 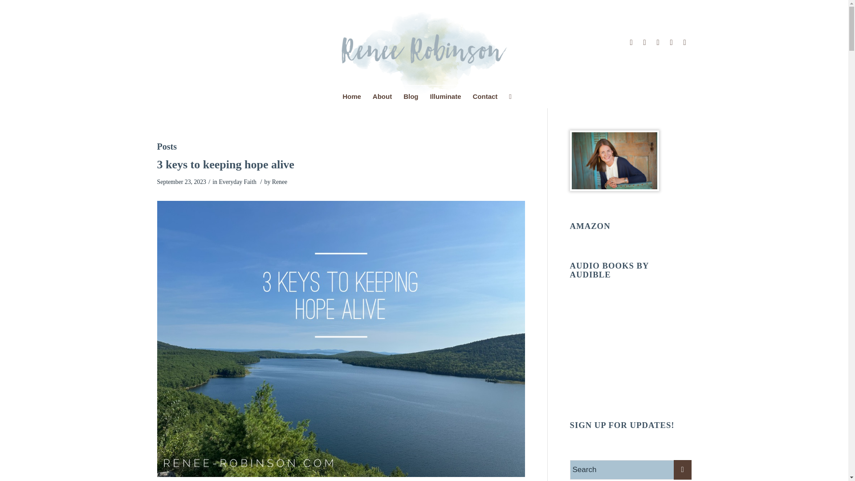 What do you see at coordinates (280, 182) in the screenshot?
I see `Renee` at bounding box center [280, 182].